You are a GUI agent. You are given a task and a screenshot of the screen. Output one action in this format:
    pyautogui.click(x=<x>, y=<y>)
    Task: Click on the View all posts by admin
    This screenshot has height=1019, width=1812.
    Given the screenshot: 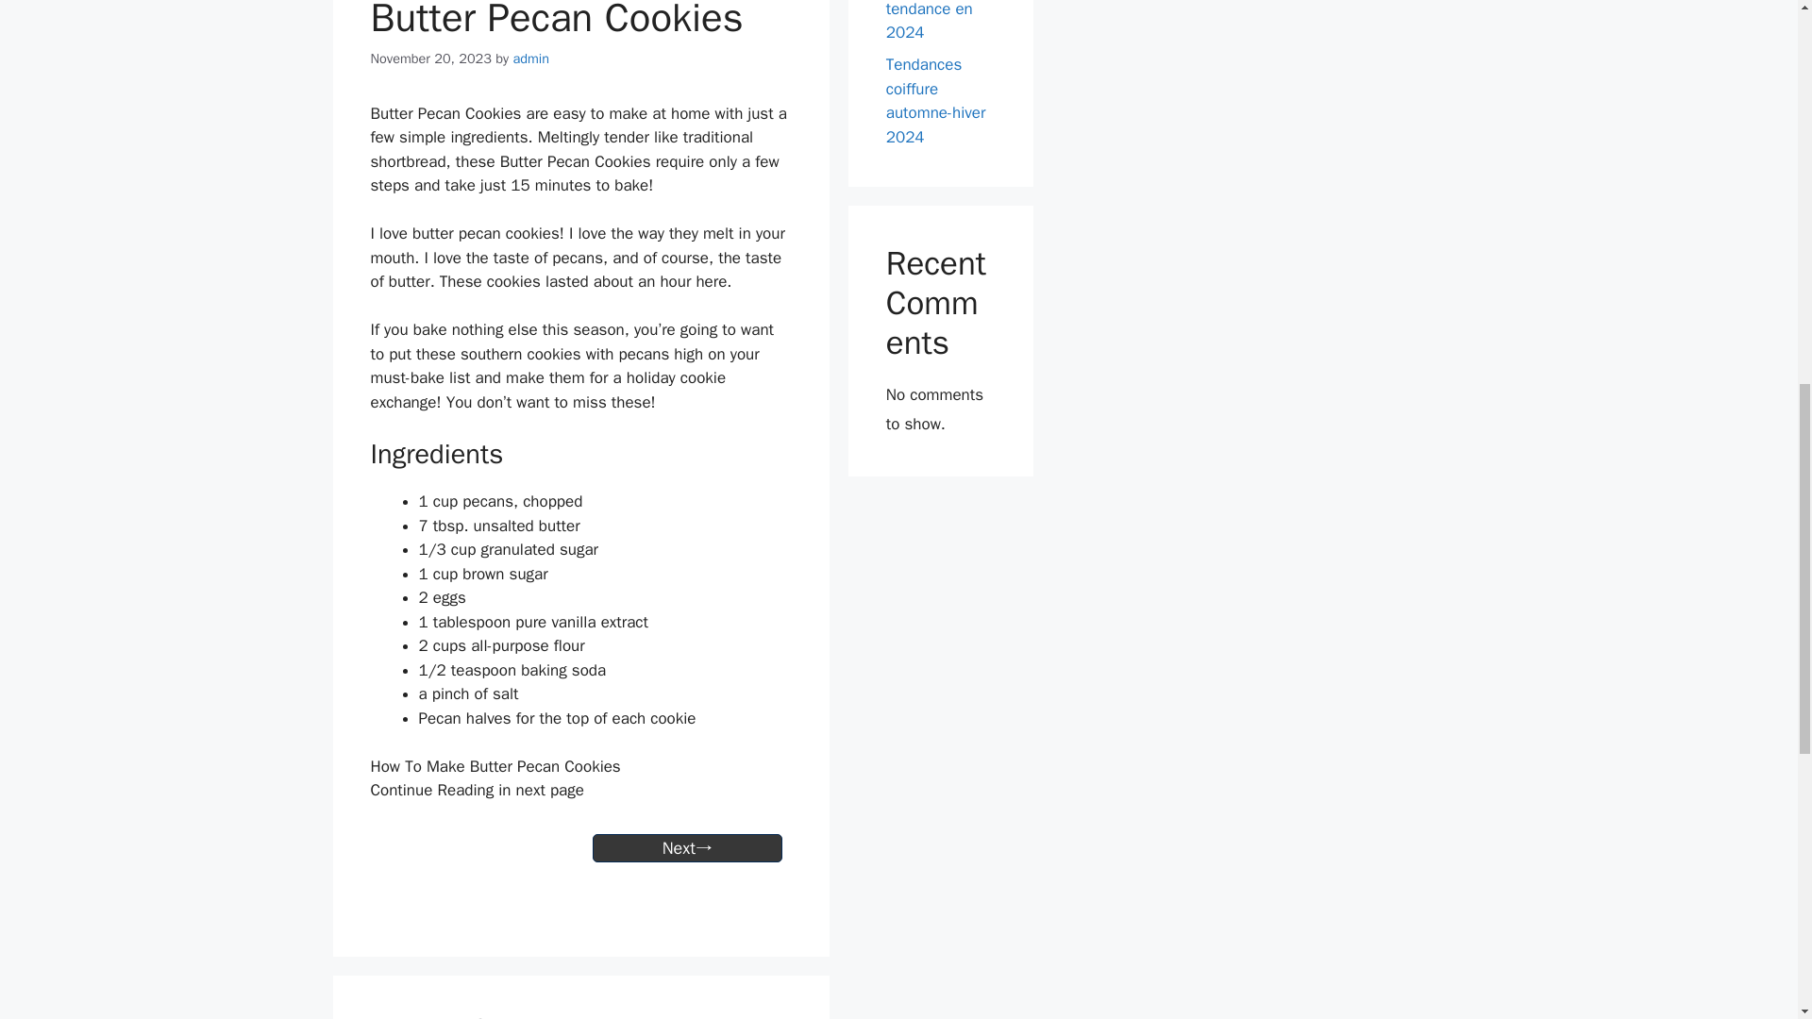 What is the action you would take?
    pyautogui.click(x=530, y=58)
    